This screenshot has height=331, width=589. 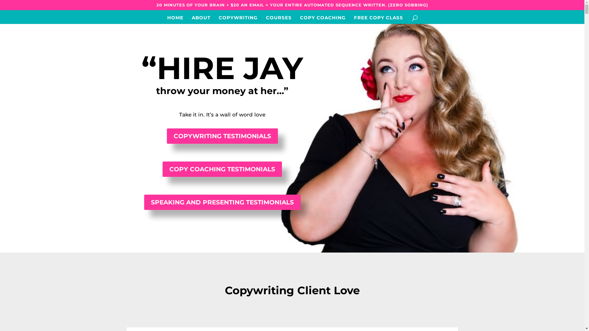 I want to click on COPYWRITING TESTIMONIALS, so click(x=222, y=136).